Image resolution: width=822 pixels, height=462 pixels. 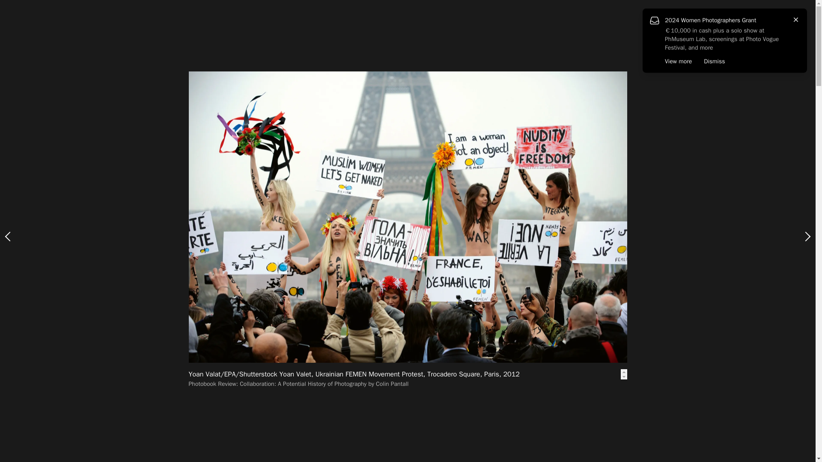 What do you see at coordinates (21, 115) in the screenshot?
I see `About` at bounding box center [21, 115].